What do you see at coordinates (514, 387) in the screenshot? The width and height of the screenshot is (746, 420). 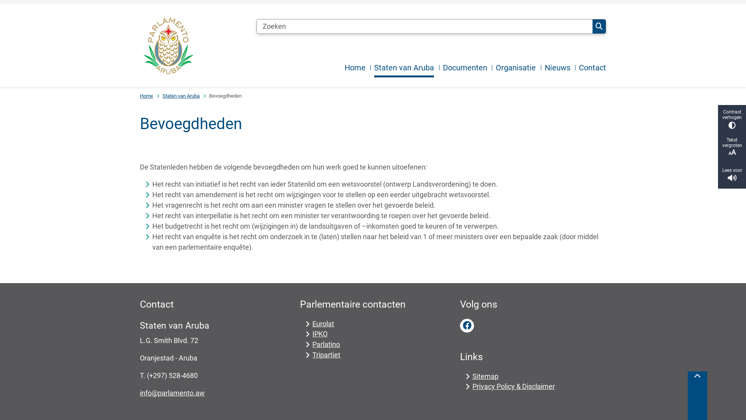 I see `Privacy Policy & Disclaimer` at bounding box center [514, 387].